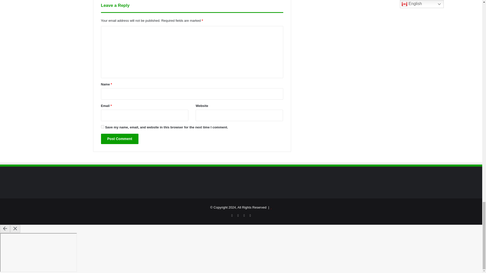 The width and height of the screenshot is (486, 273). Describe the element at coordinates (102, 126) in the screenshot. I see `yes` at that location.